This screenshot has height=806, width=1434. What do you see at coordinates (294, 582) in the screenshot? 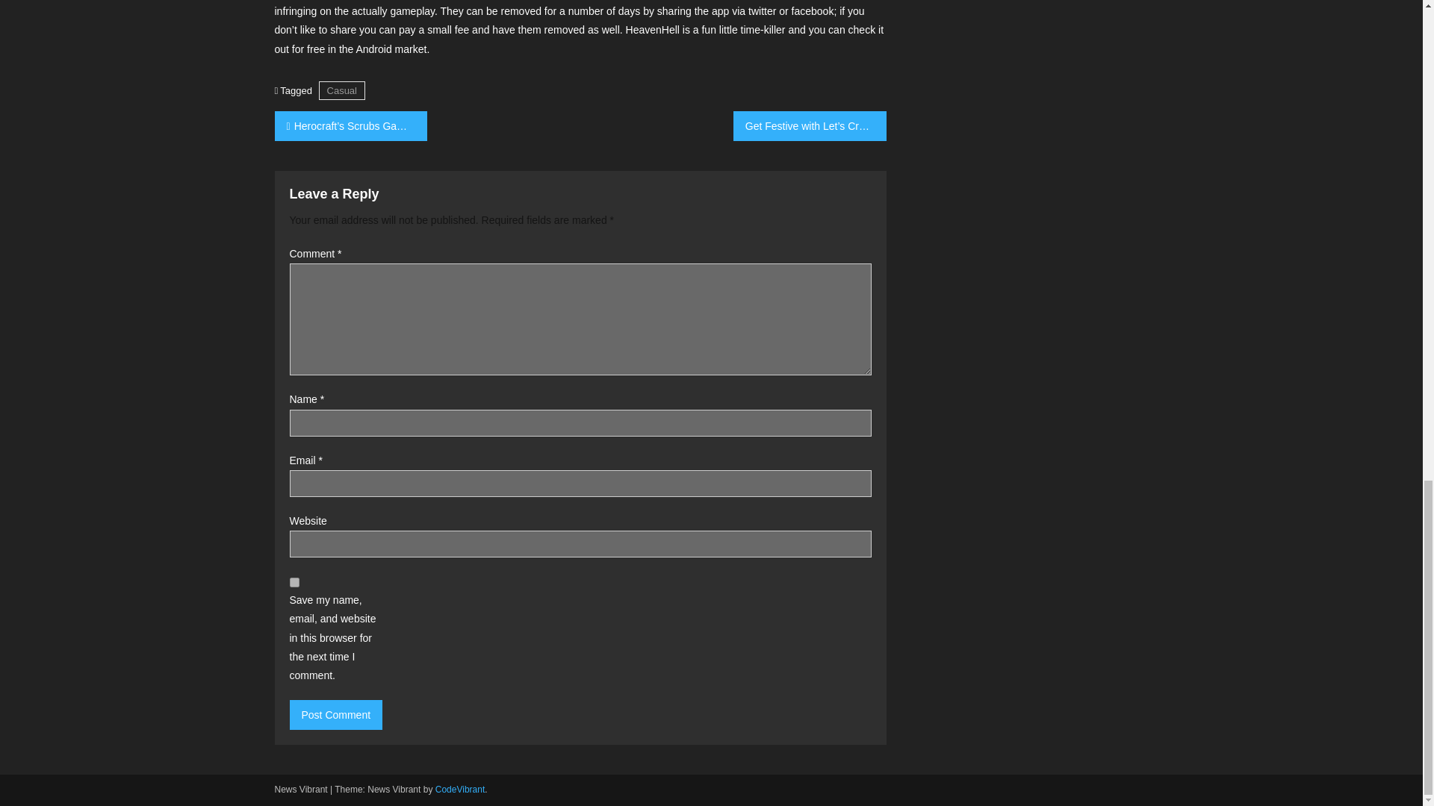
I see `yes` at bounding box center [294, 582].